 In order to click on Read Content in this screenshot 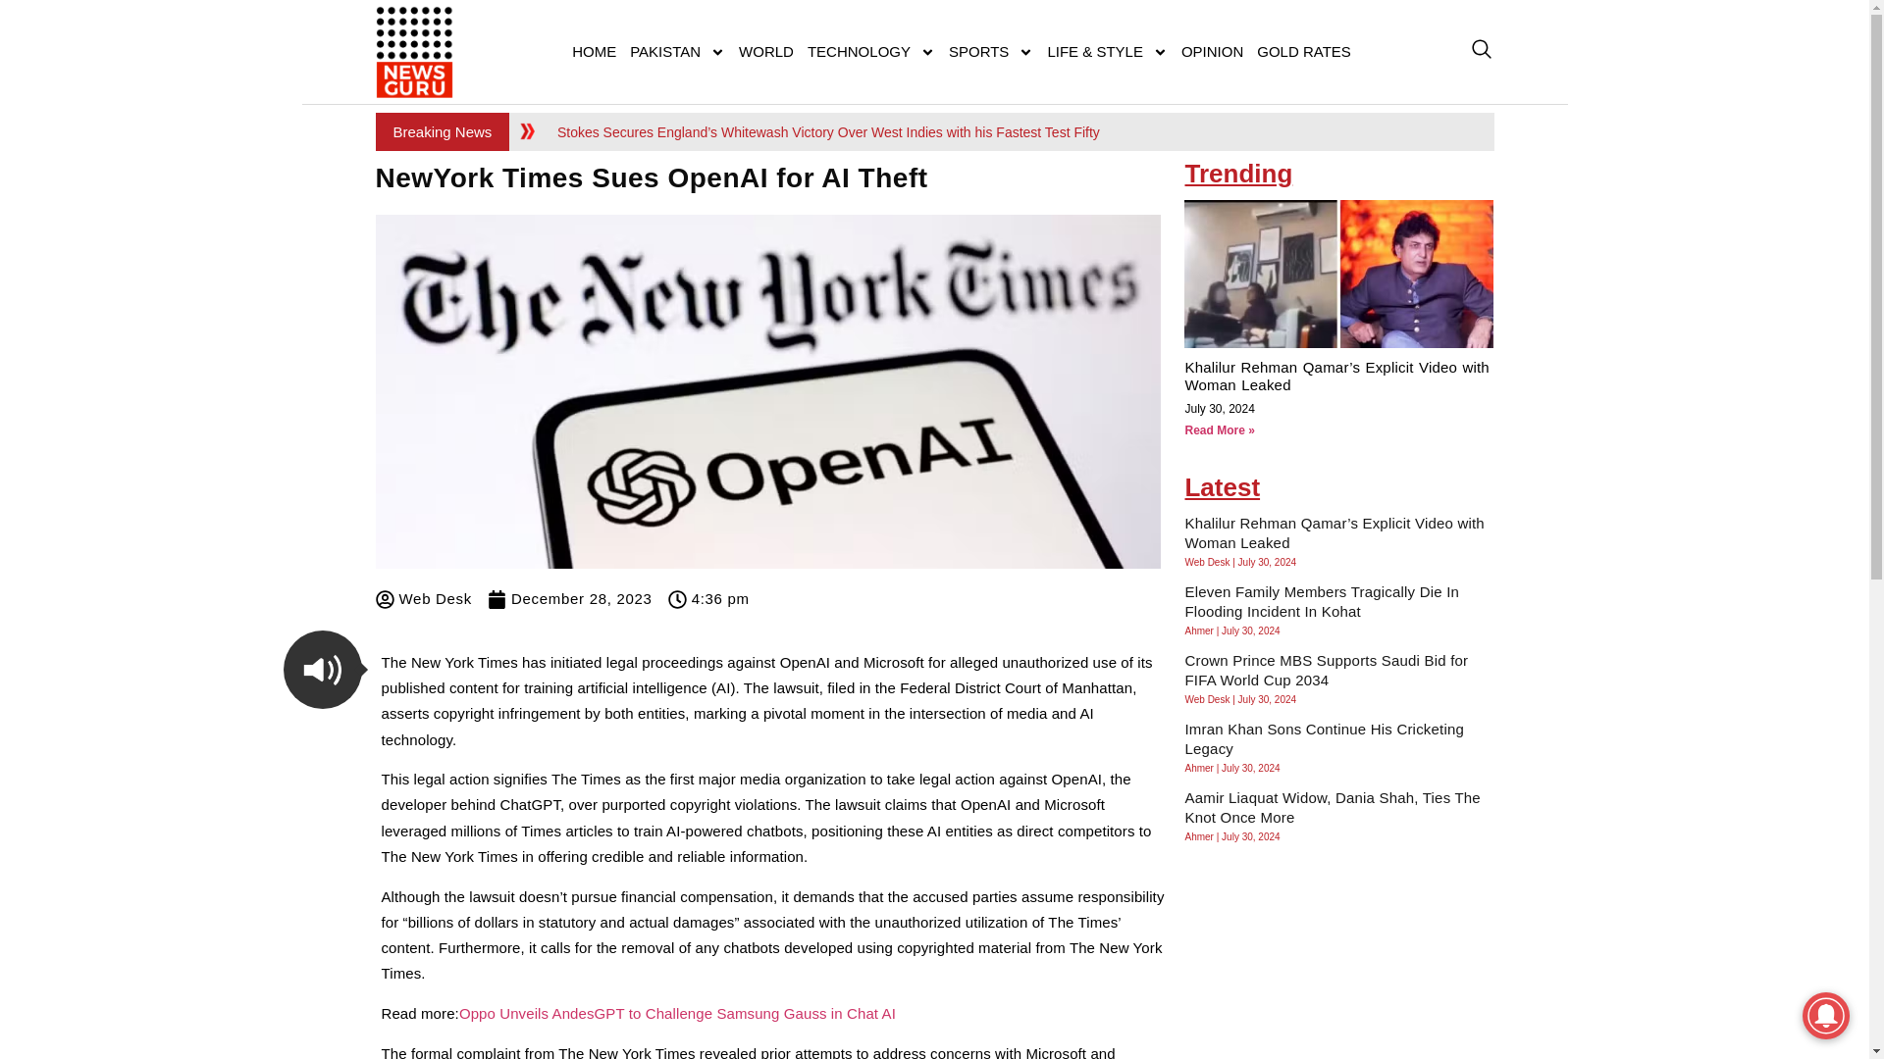, I will do `click(322, 669)`.